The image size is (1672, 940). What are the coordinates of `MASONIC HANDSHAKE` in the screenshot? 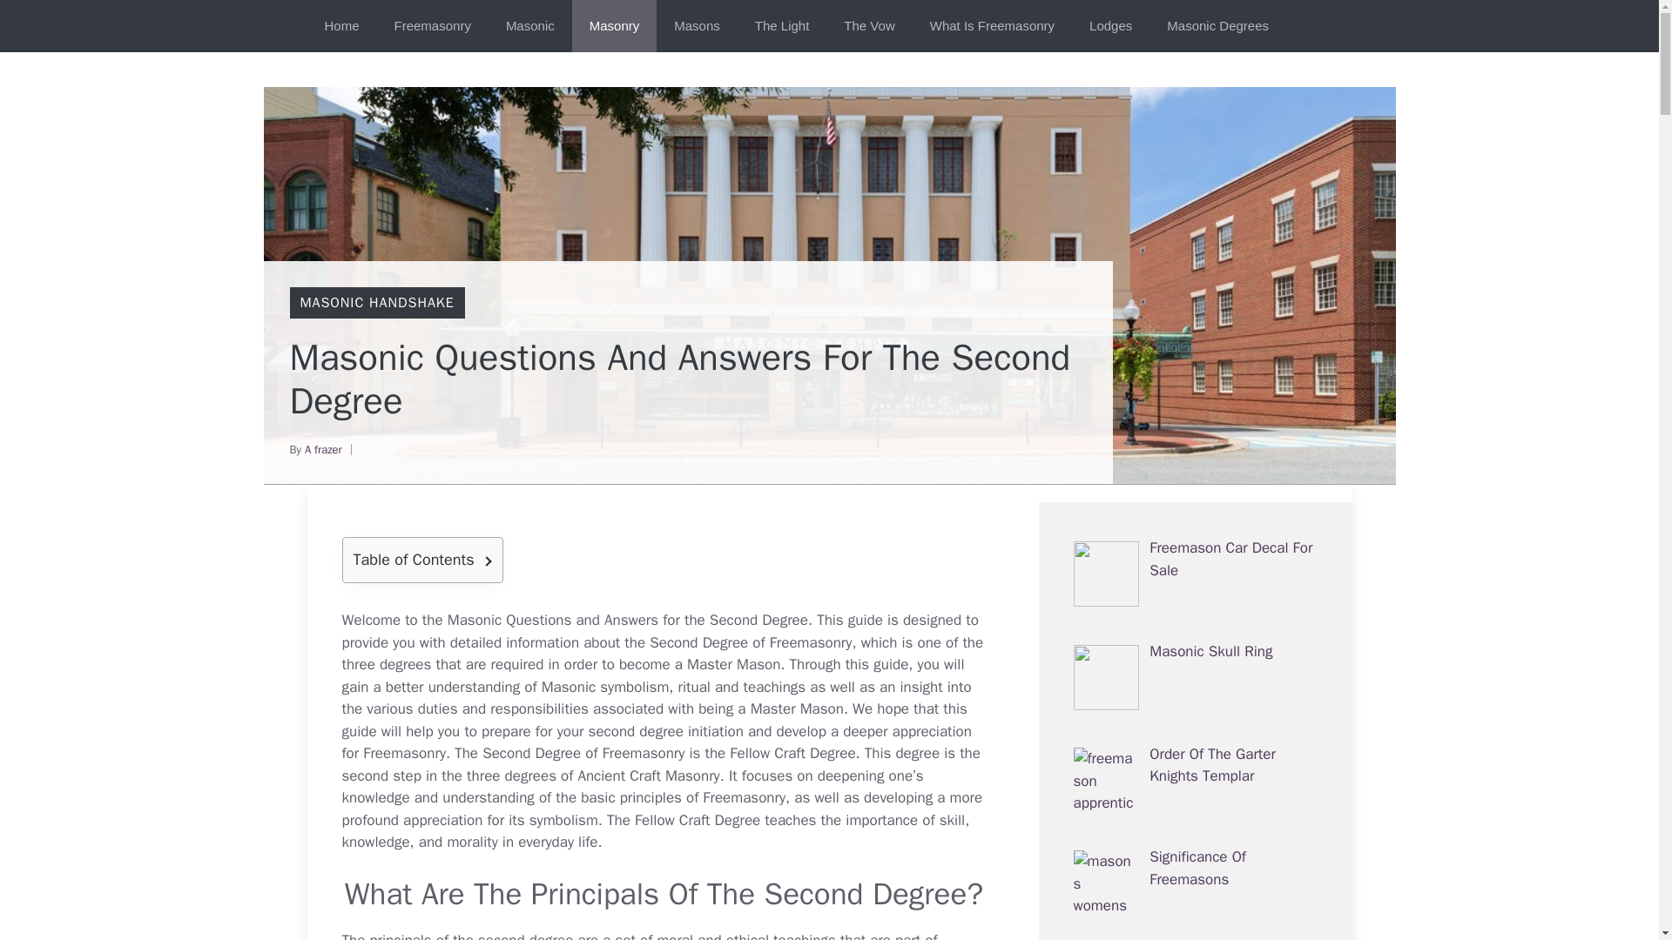 It's located at (376, 303).